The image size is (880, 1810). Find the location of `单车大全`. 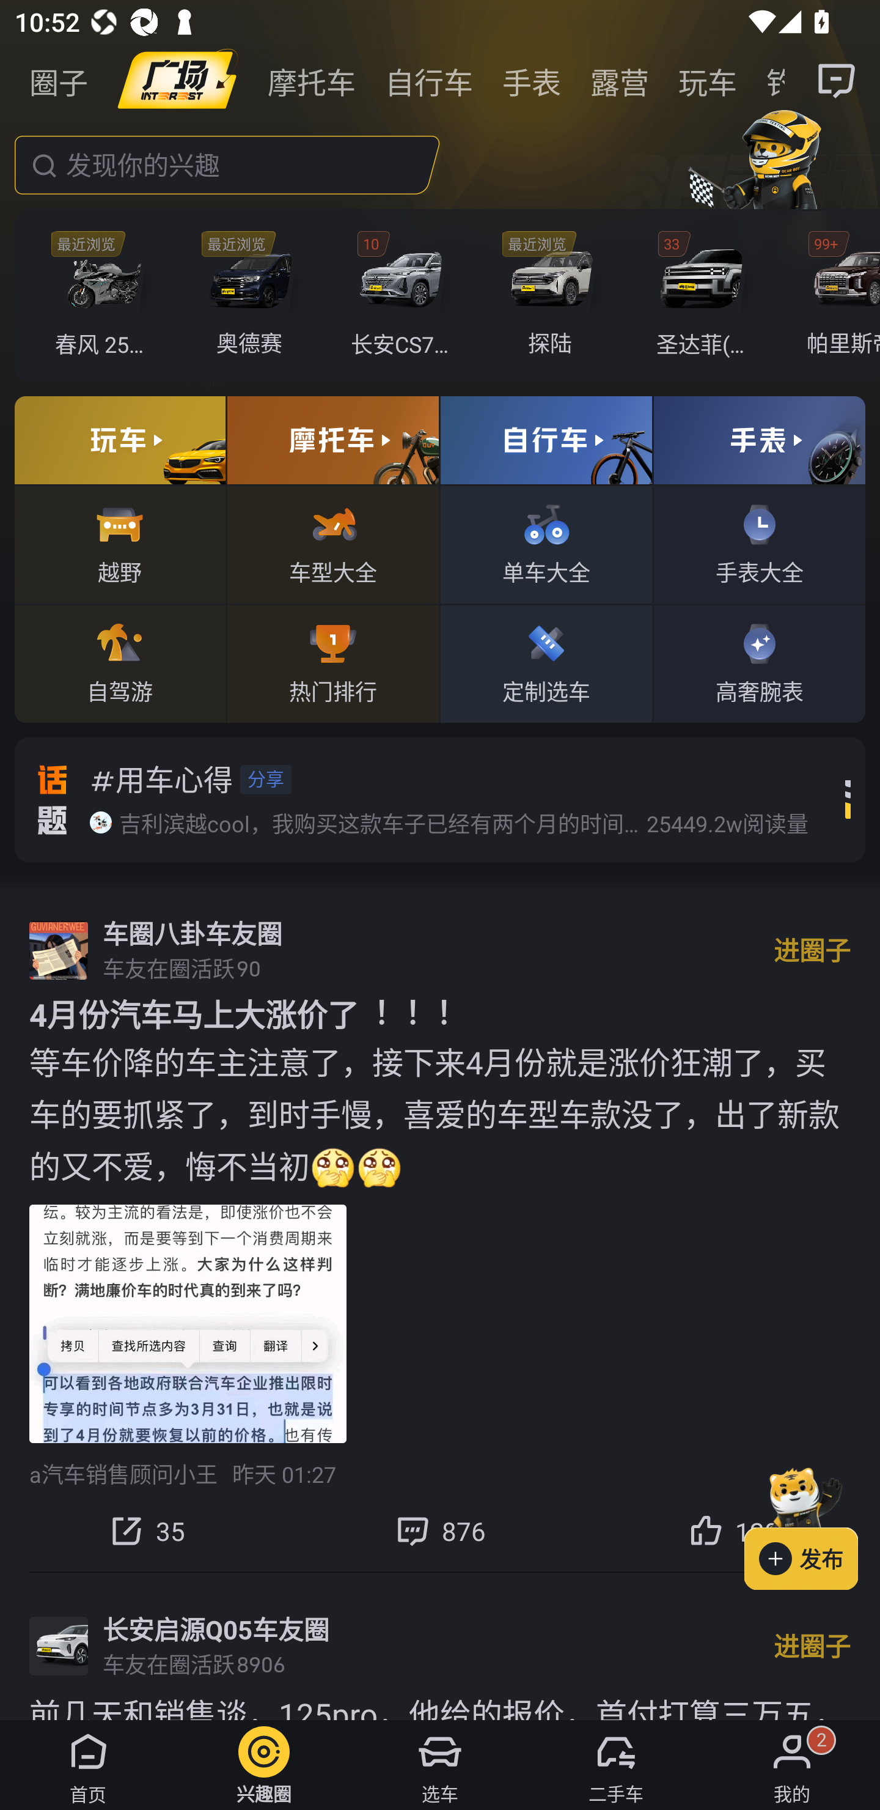

单车大全 is located at coordinates (546, 544).